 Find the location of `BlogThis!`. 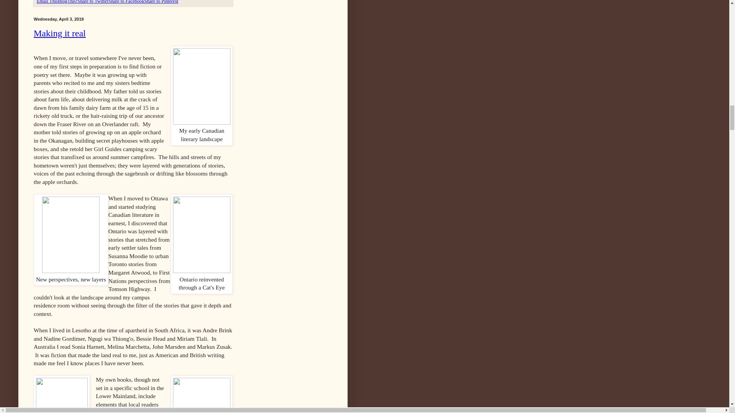

BlogThis! is located at coordinates (67, 2).